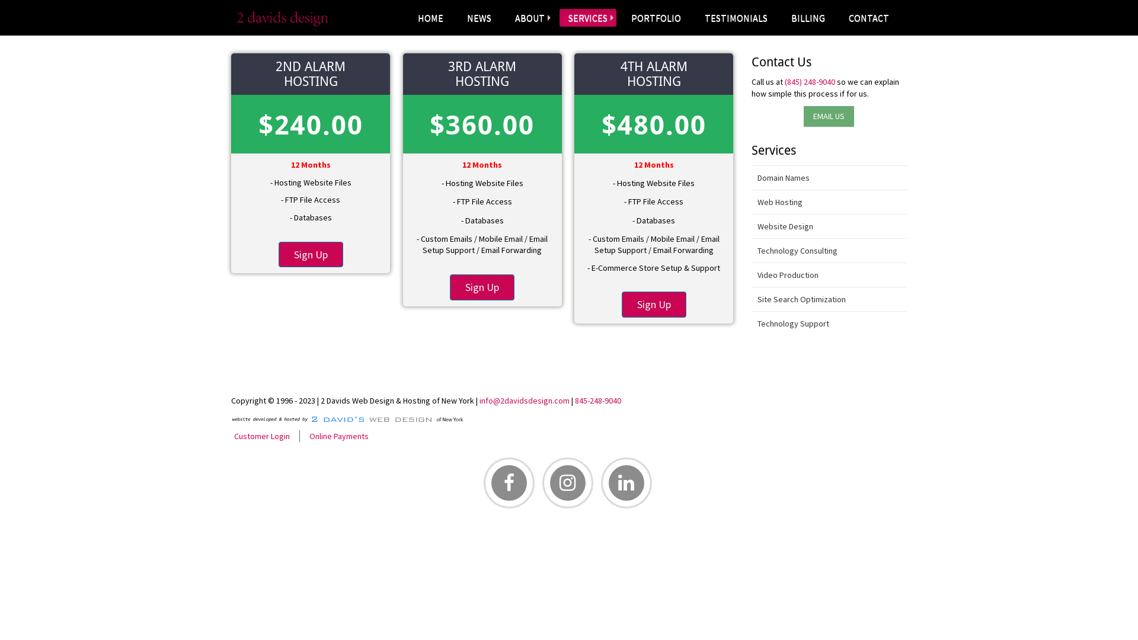 The width and height of the screenshot is (1138, 640). I want to click on CONTACT, so click(869, 18).